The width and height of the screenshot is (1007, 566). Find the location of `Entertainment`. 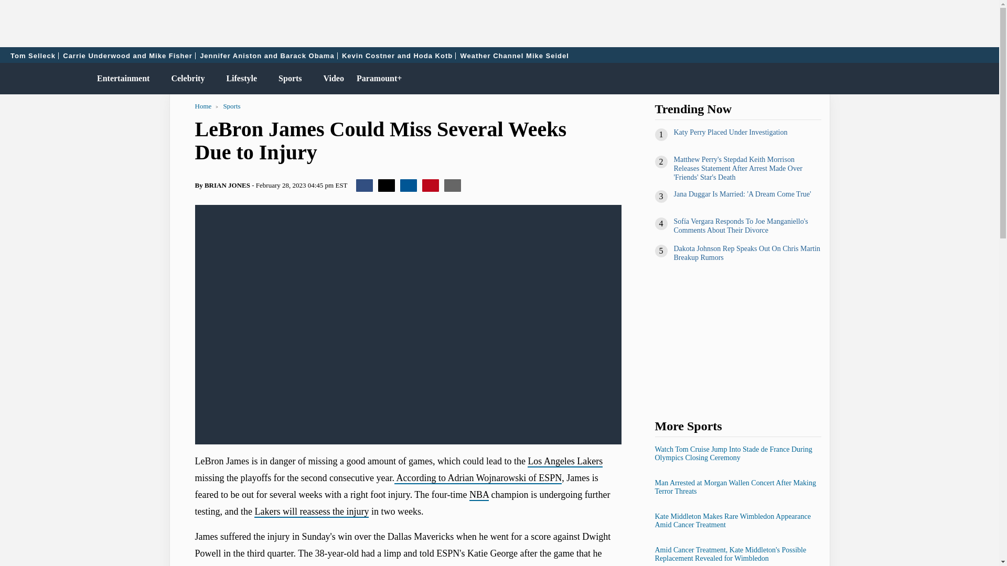

Entertainment is located at coordinates (121, 79).